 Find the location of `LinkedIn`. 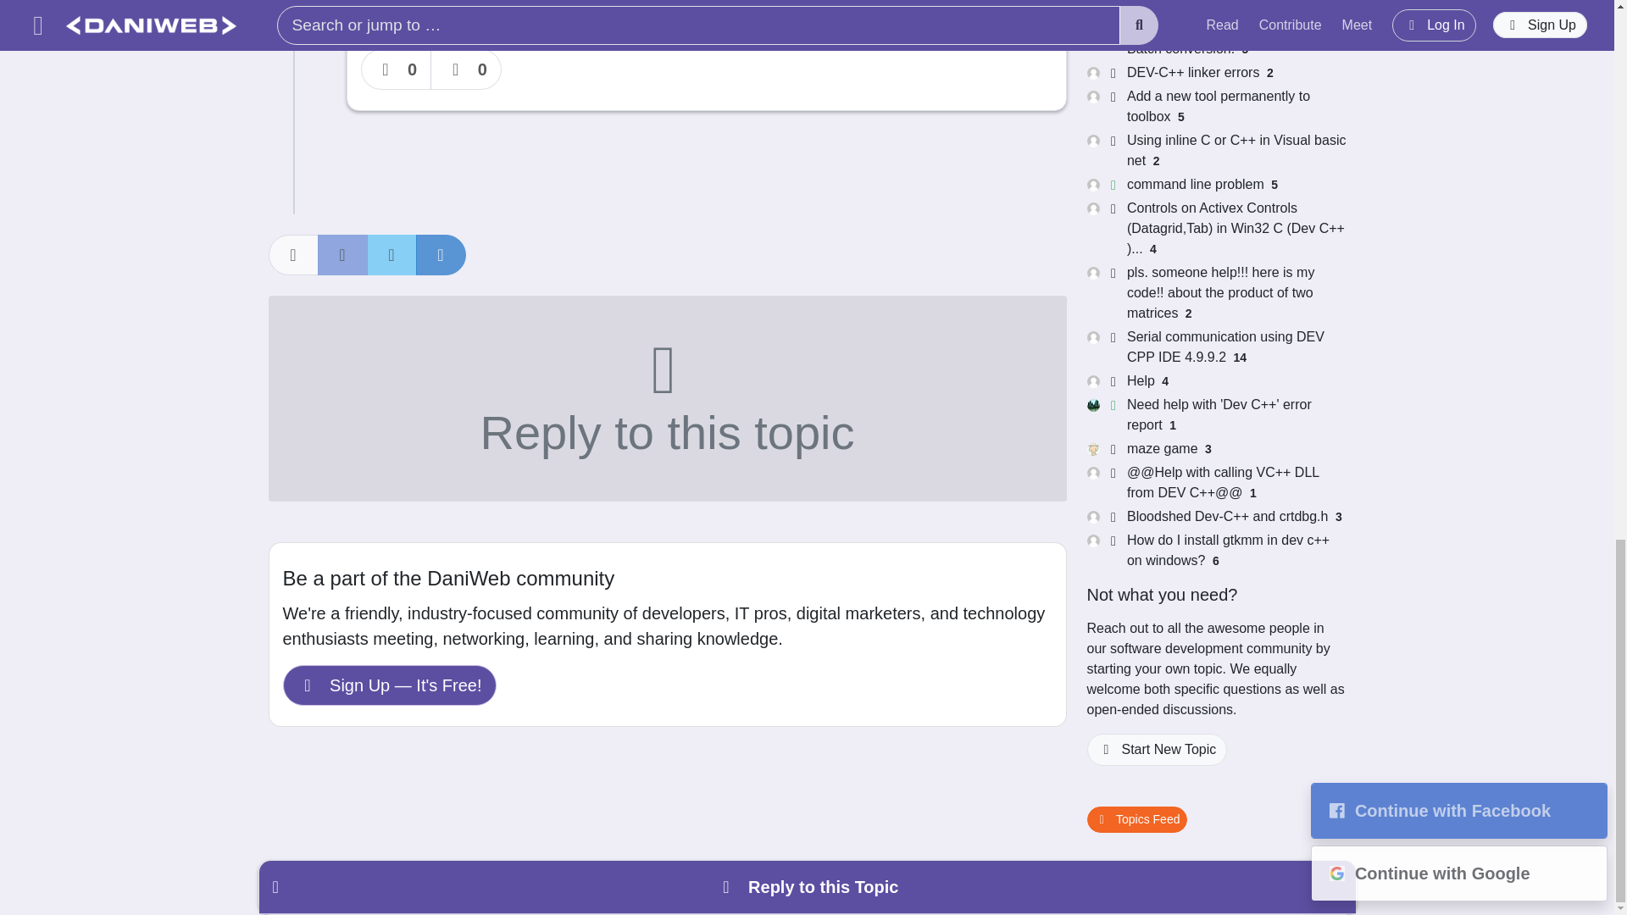

LinkedIn is located at coordinates (440, 254).